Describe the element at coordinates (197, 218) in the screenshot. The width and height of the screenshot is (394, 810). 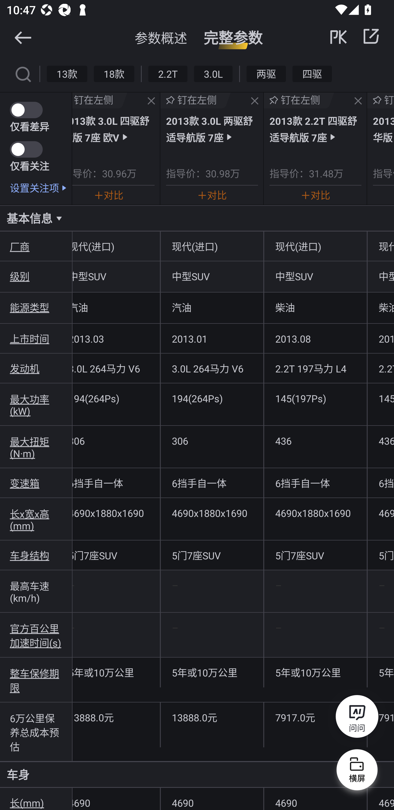
I see `基本信息 ` at that location.